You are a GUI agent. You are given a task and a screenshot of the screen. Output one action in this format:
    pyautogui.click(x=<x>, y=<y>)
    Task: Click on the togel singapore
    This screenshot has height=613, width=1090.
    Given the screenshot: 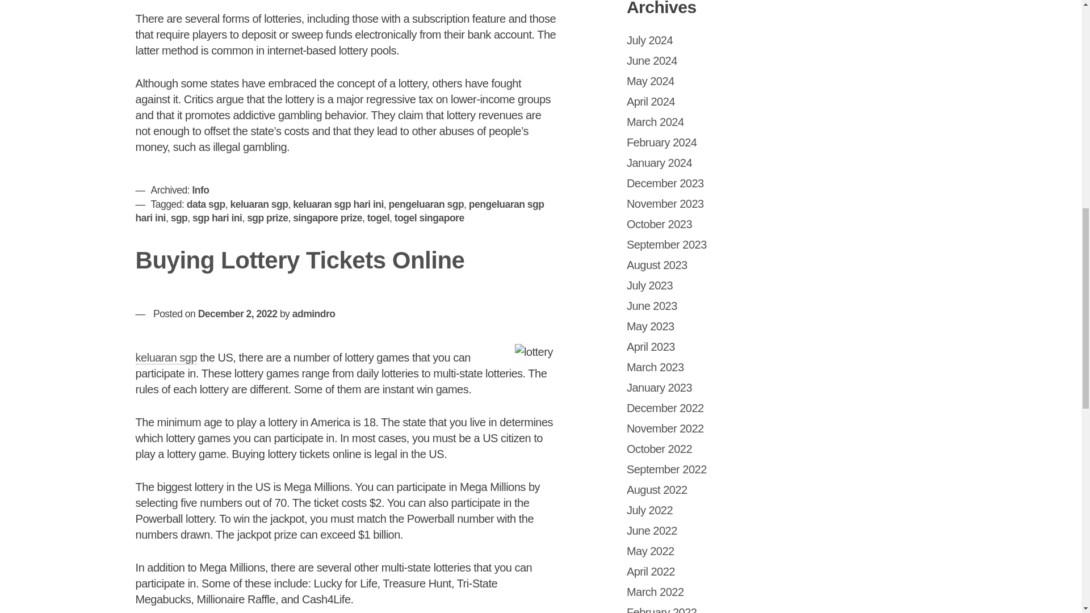 What is the action you would take?
    pyautogui.click(x=429, y=218)
    